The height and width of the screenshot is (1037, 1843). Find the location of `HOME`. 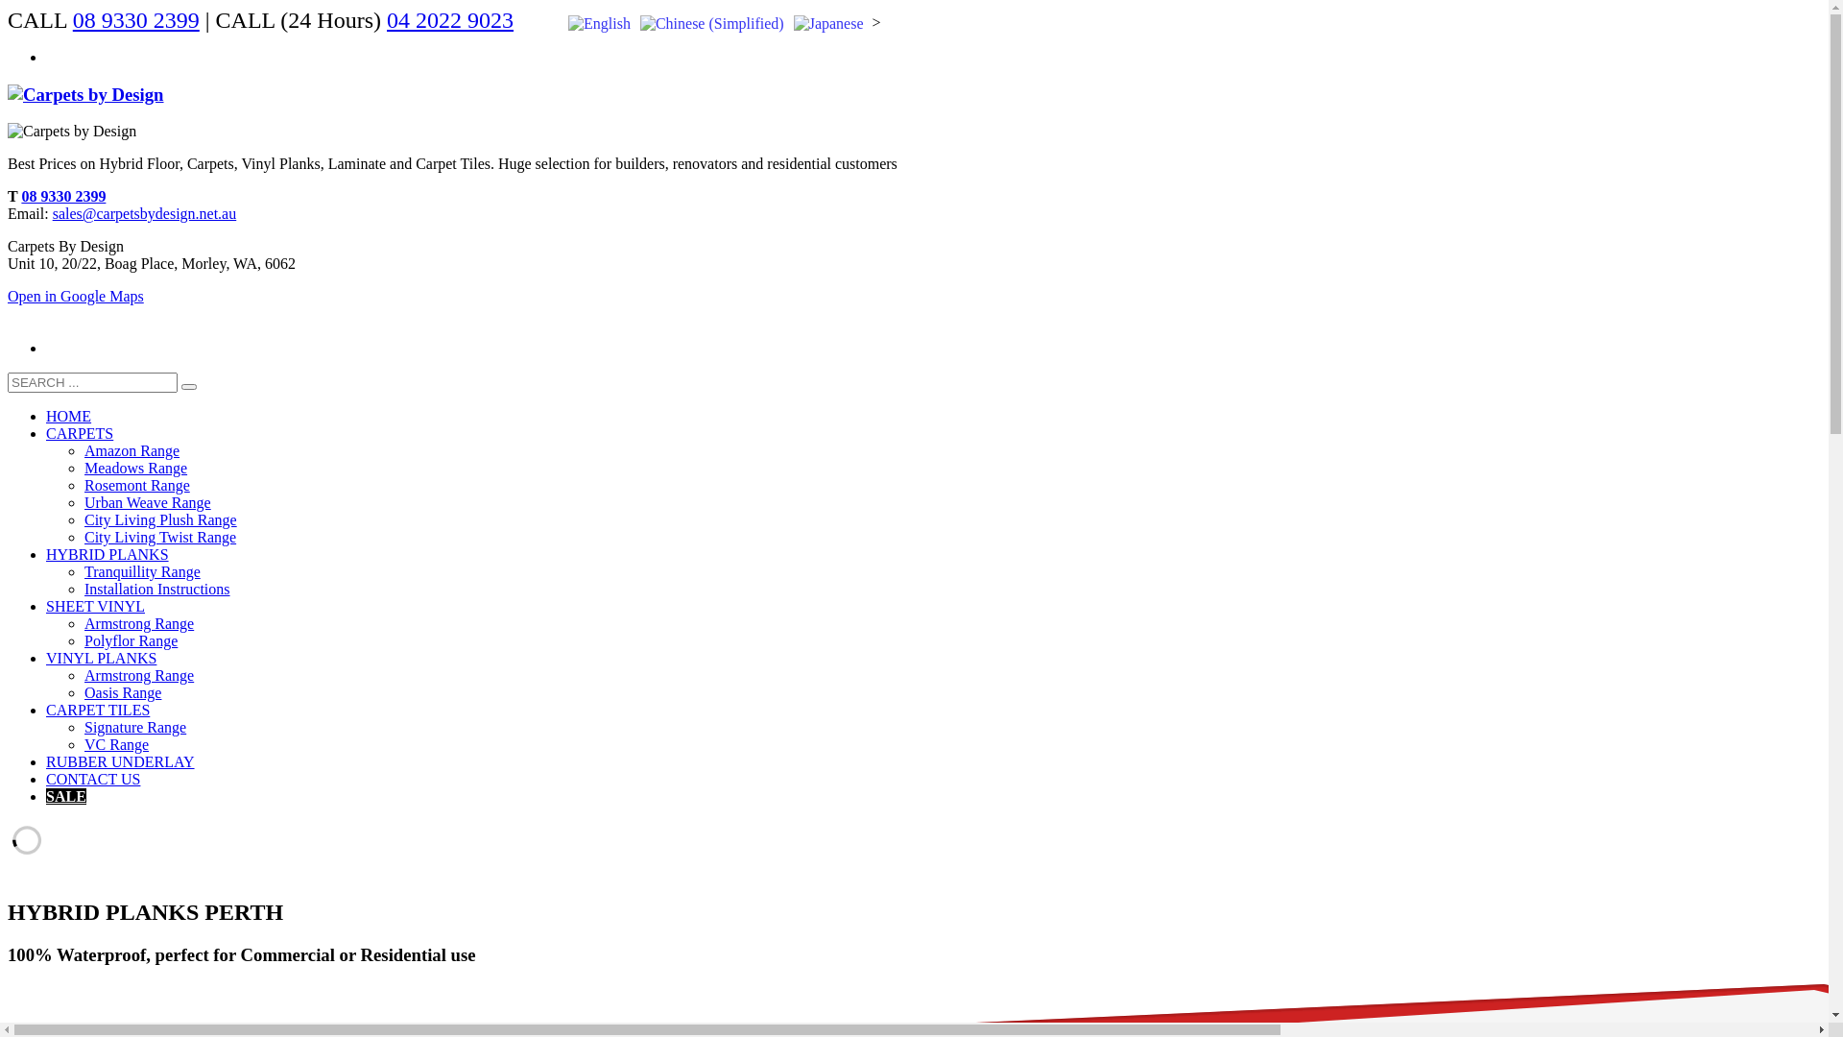

HOME is located at coordinates (69, 417).